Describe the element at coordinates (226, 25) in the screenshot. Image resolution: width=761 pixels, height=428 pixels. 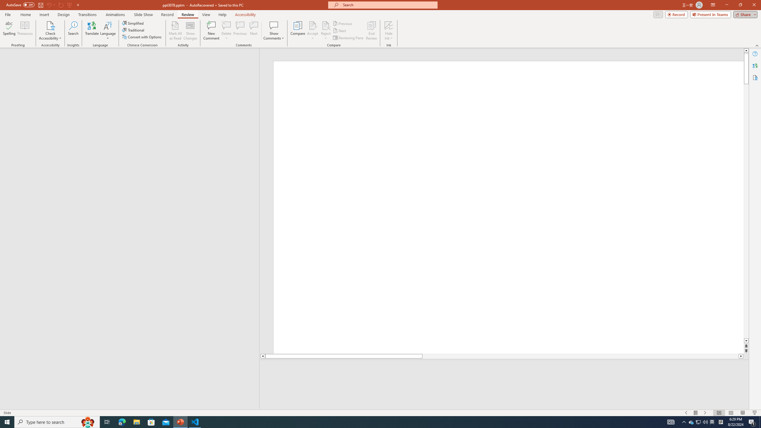
I see `Delete` at that location.